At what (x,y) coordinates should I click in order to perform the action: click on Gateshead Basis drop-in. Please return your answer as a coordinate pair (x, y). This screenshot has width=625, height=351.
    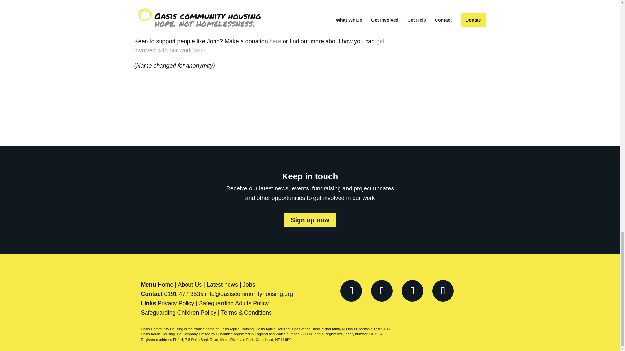
    Looking at the image, I should click on (285, 16).